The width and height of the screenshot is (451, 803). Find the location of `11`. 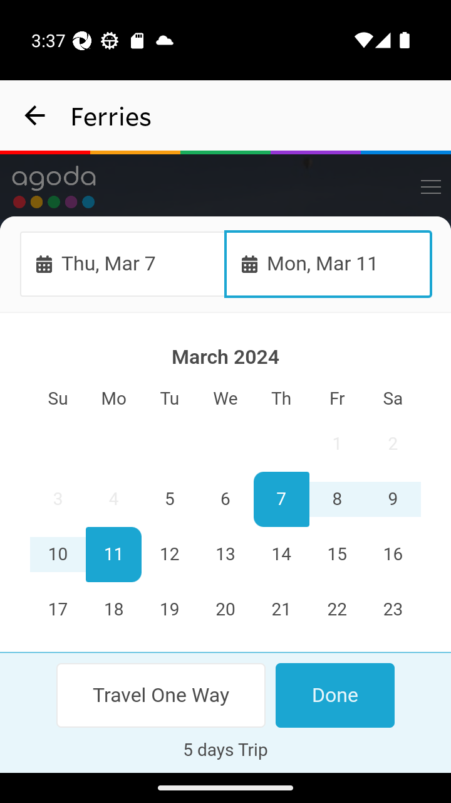

11 is located at coordinates (114, 555).